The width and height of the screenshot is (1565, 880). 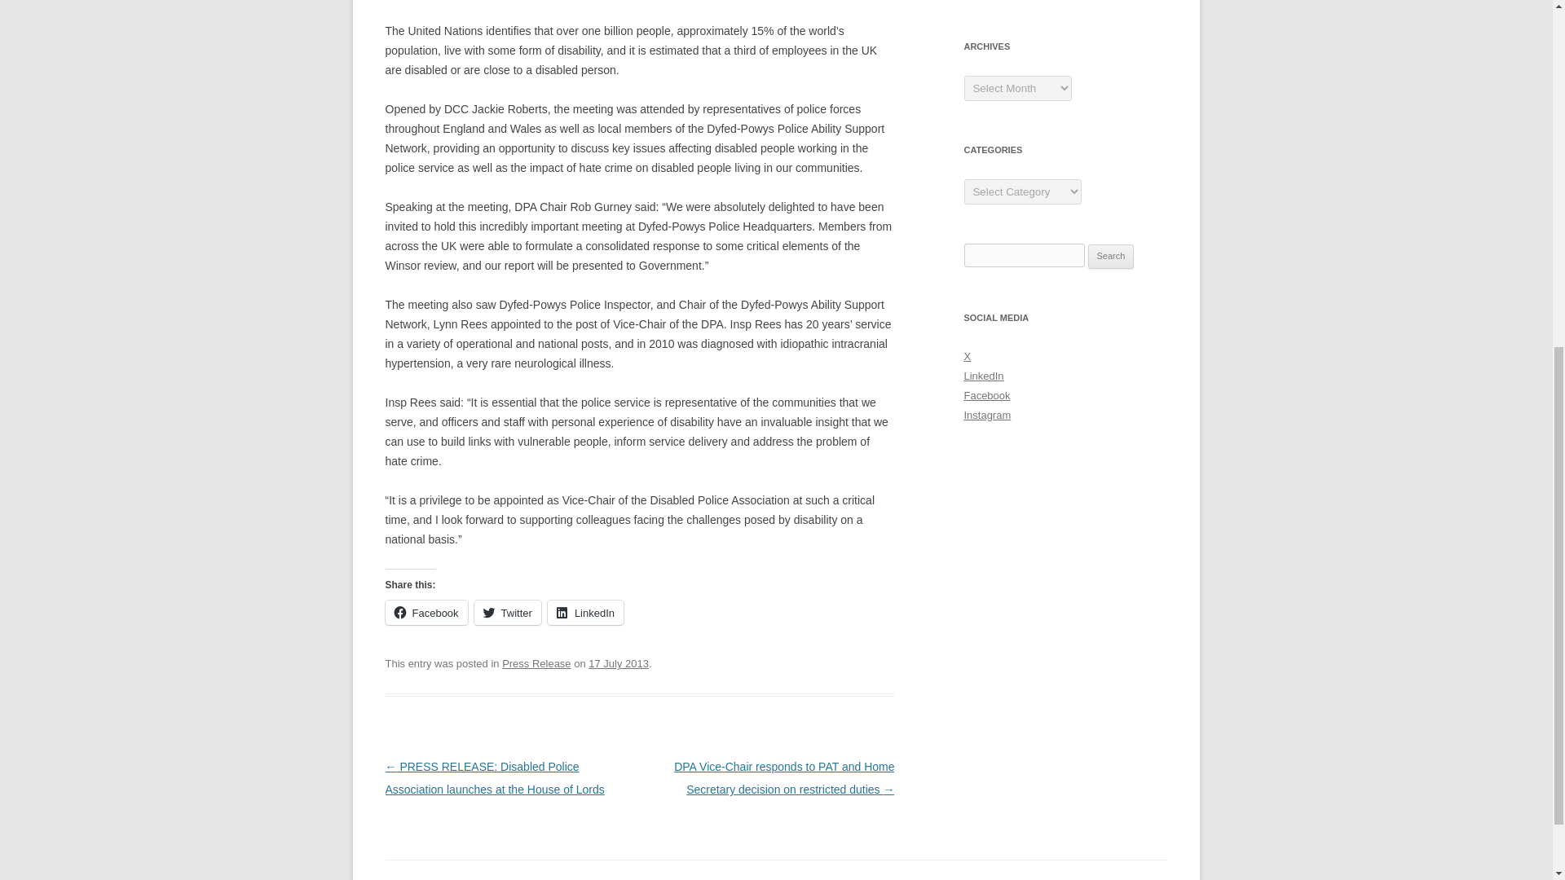 I want to click on Instagram, so click(x=987, y=416).